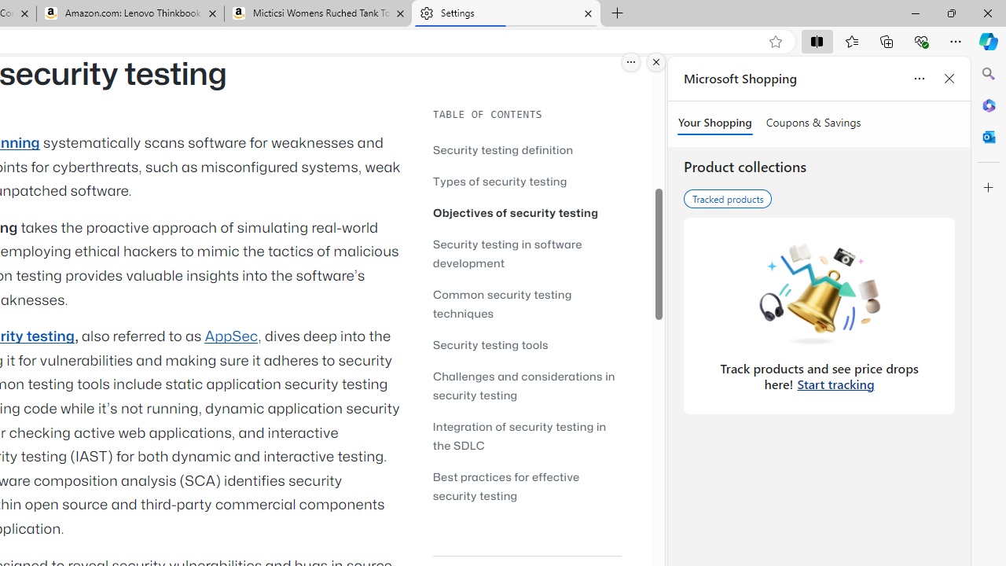 The image size is (1006, 566). I want to click on Objectives of security testing, so click(516, 212).